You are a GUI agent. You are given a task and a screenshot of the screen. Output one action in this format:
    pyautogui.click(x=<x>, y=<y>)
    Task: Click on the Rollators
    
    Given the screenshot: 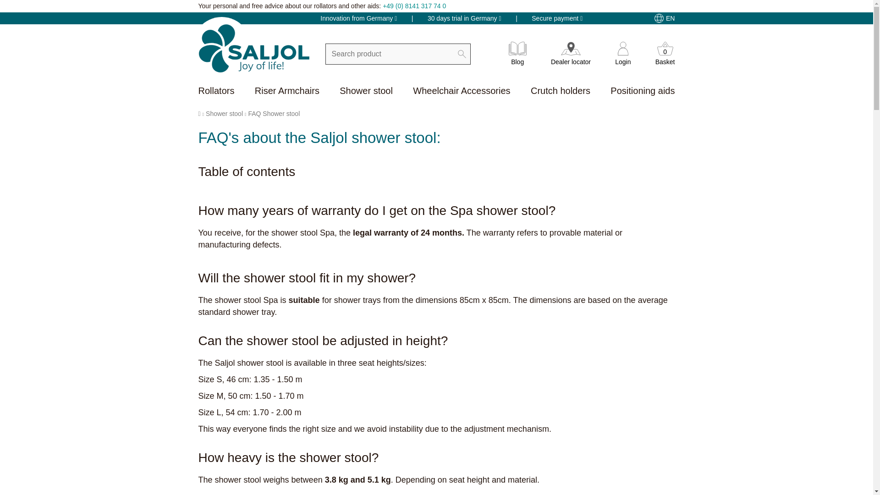 What is the action you would take?
    pyautogui.click(x=216, y=92)
    